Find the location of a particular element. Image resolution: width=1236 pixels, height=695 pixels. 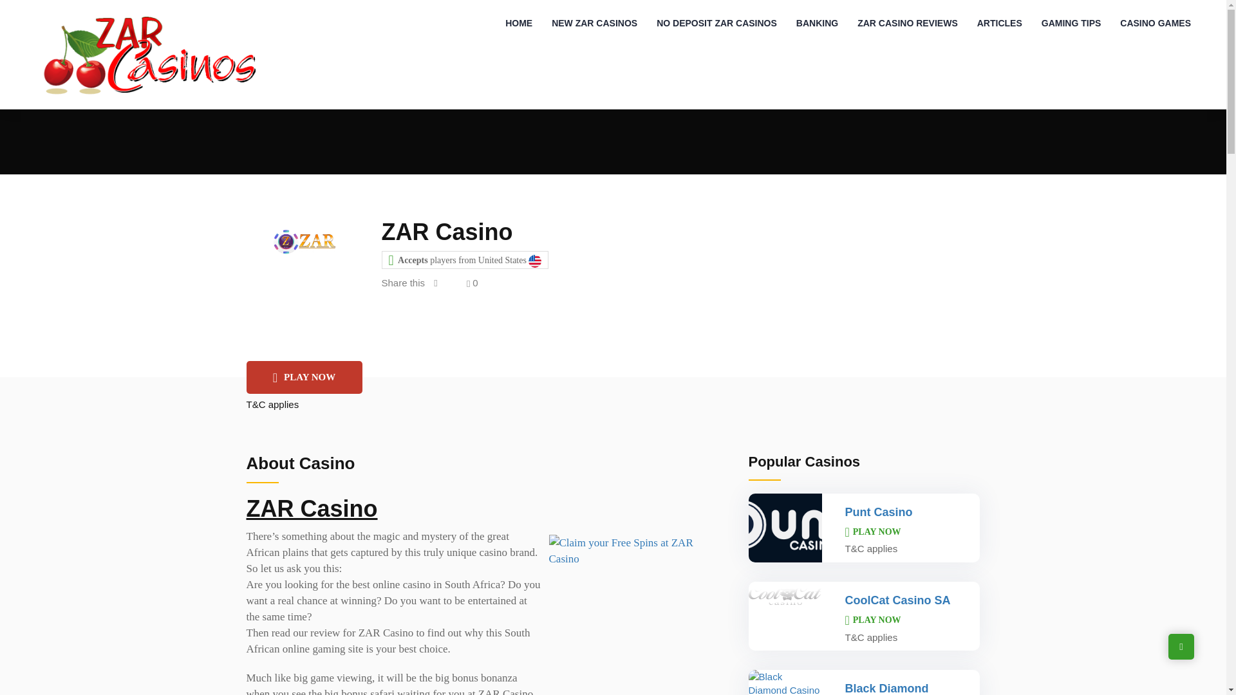

NEW ZAR CASINOS is located at coordinates (594, 23).